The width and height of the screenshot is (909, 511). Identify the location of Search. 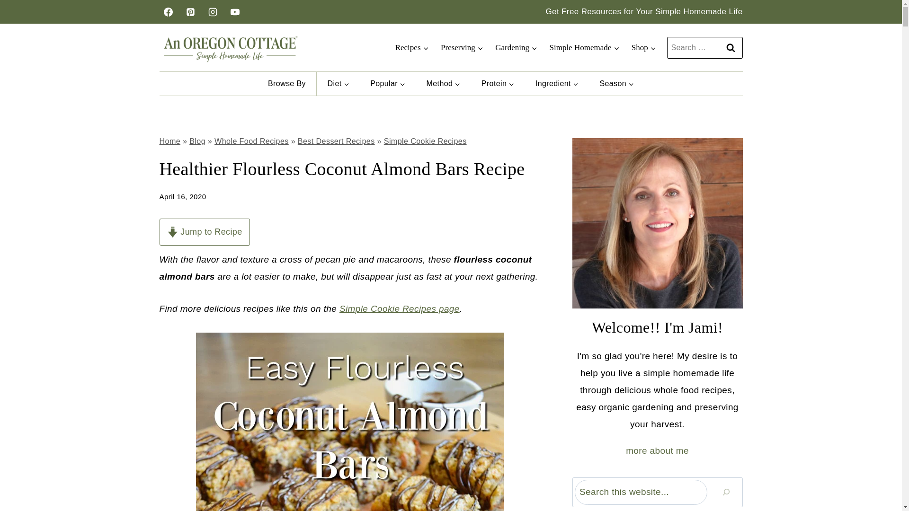
(731, 47).